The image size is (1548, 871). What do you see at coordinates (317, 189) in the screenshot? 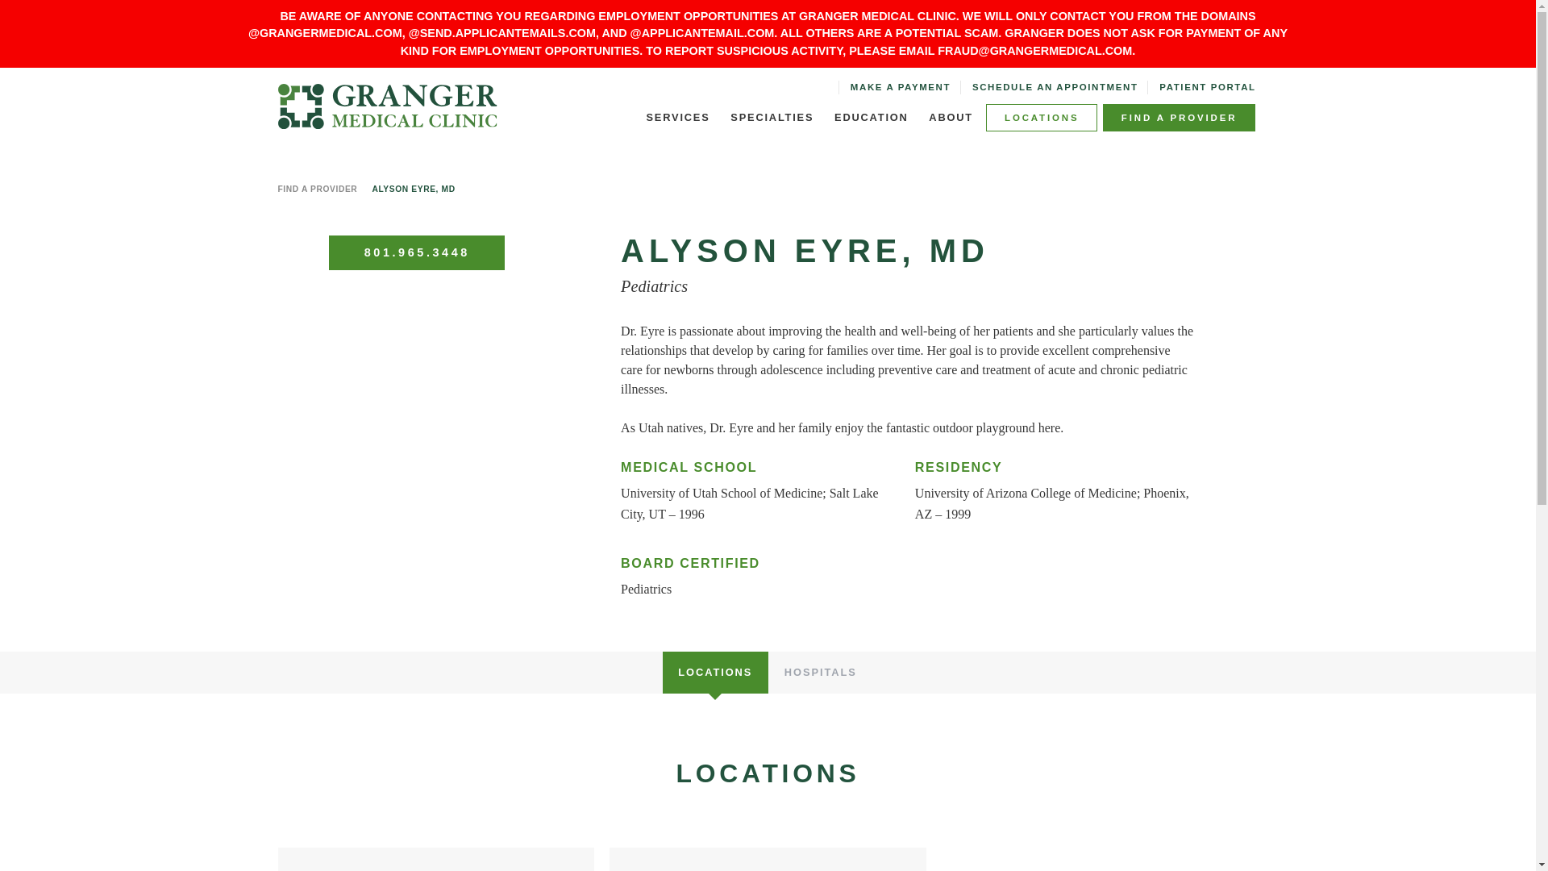
I see `FIND A PROVIDER` at bounding box center [317, 189].